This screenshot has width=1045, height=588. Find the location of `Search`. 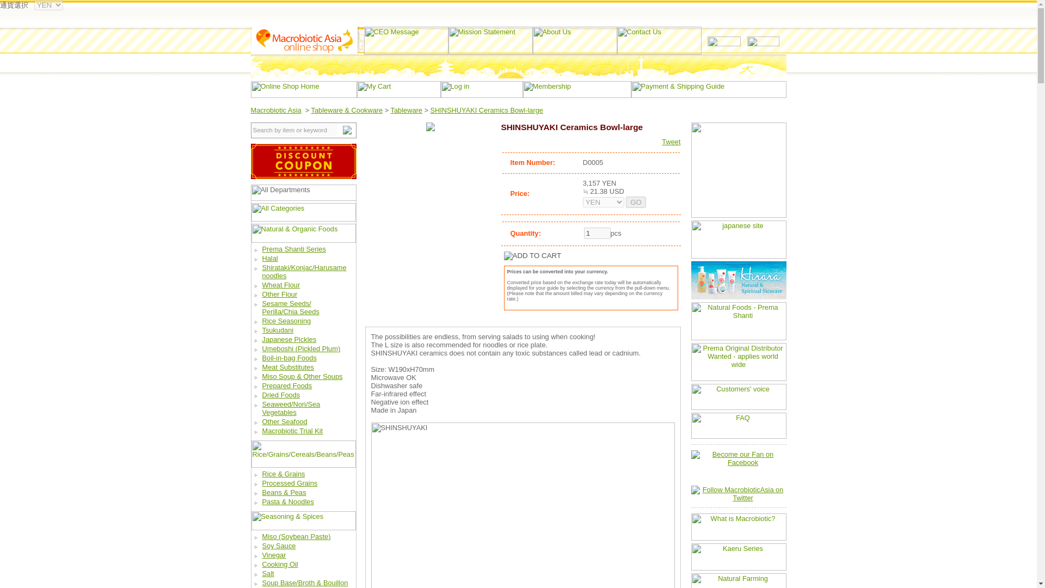

Search is located at coordinates (347, 130).